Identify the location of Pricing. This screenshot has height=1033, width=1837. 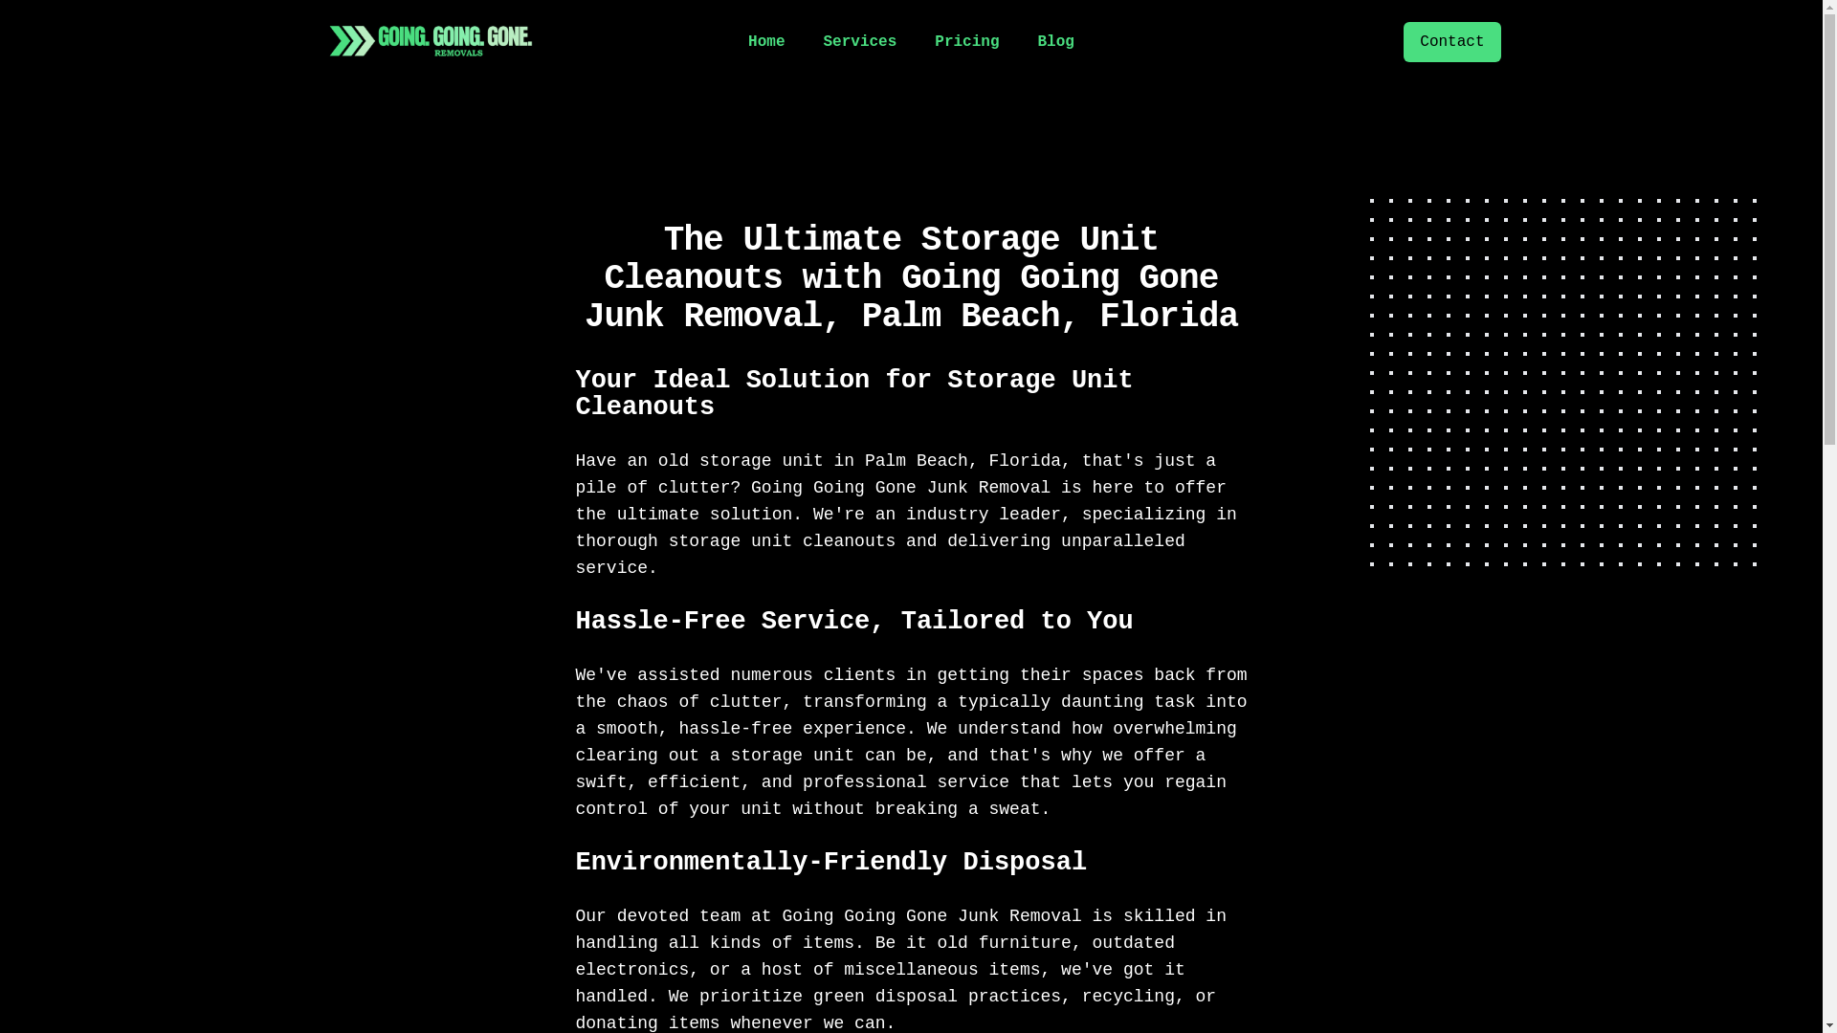
(966, 42).